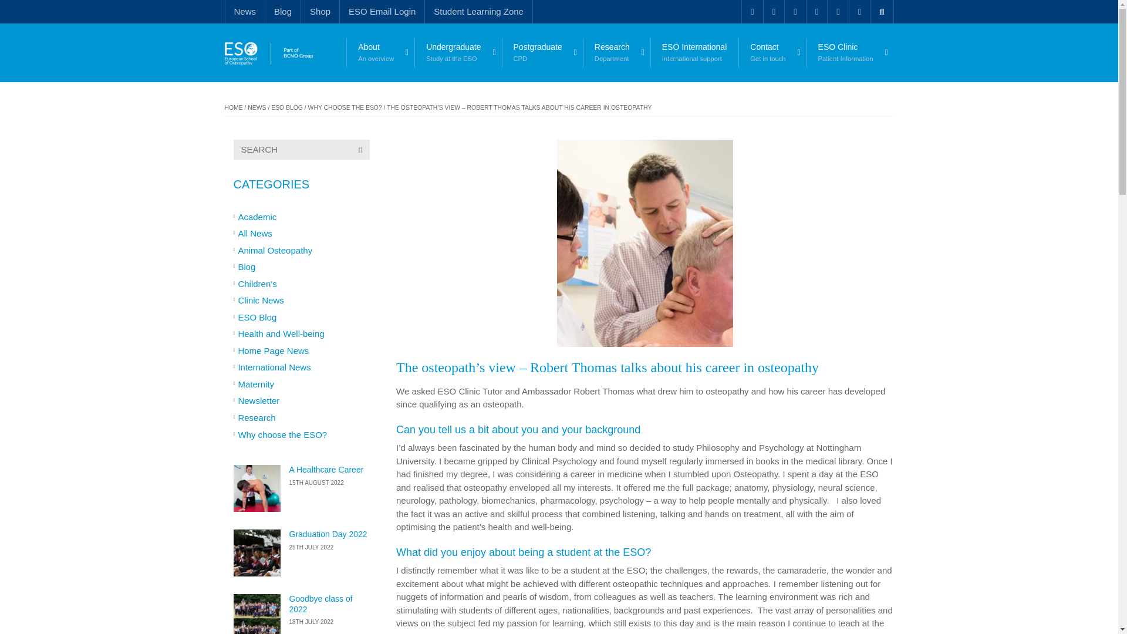 Image resolution: width=1127 pixels, height=634 pixels. Describe the element at coordinates (283, 12) in the screenshot. I see `Blog` at that location.